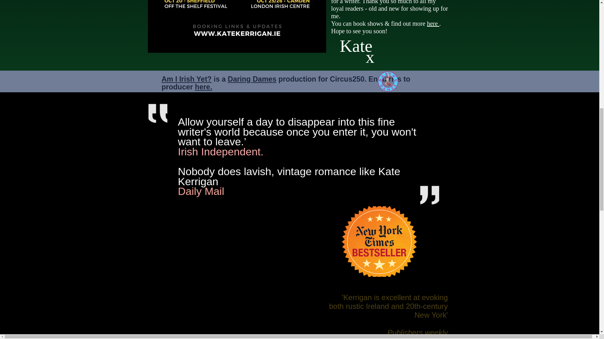 The width and height of the screenshot is (604, 339). I want to click on here., so click(204, 87).